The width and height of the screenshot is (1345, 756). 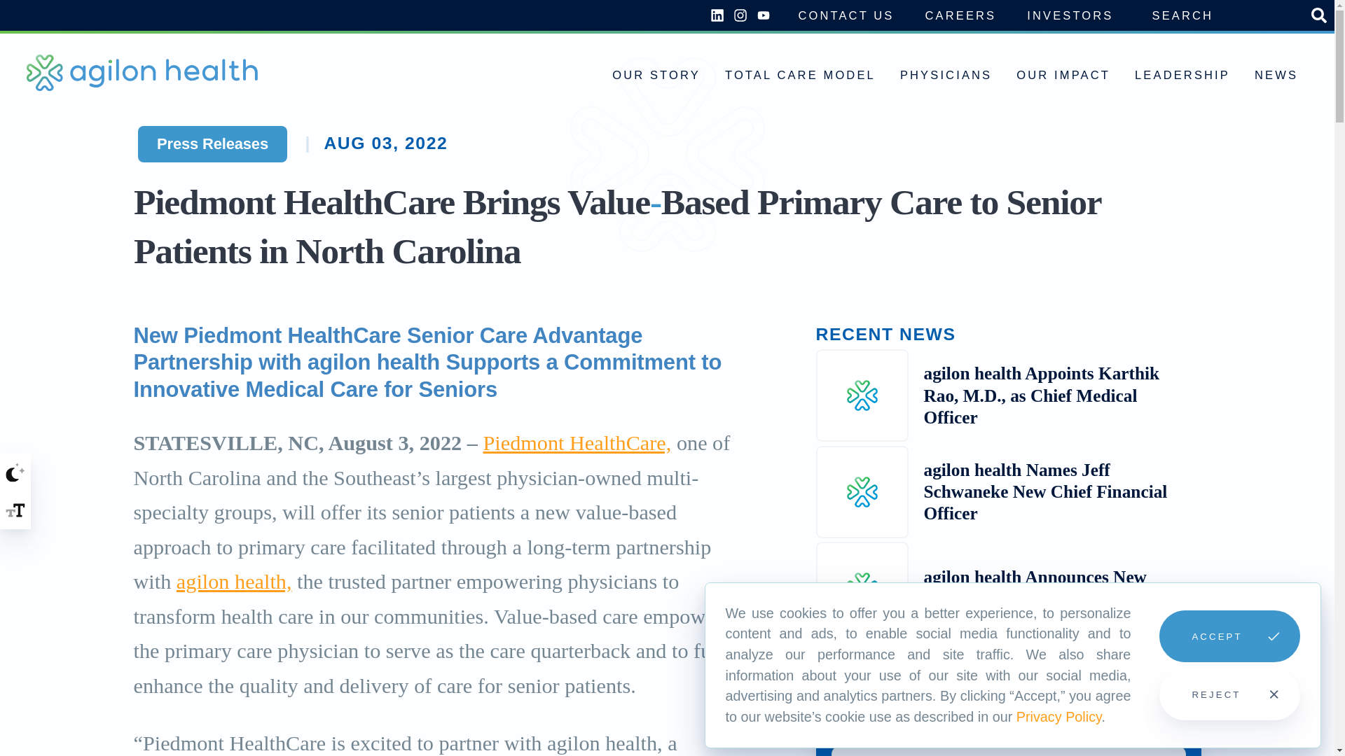 What do you see at coordinates (961, 15) in the screenshot?
I see `CAREERS` at bounding box center [961, 15].